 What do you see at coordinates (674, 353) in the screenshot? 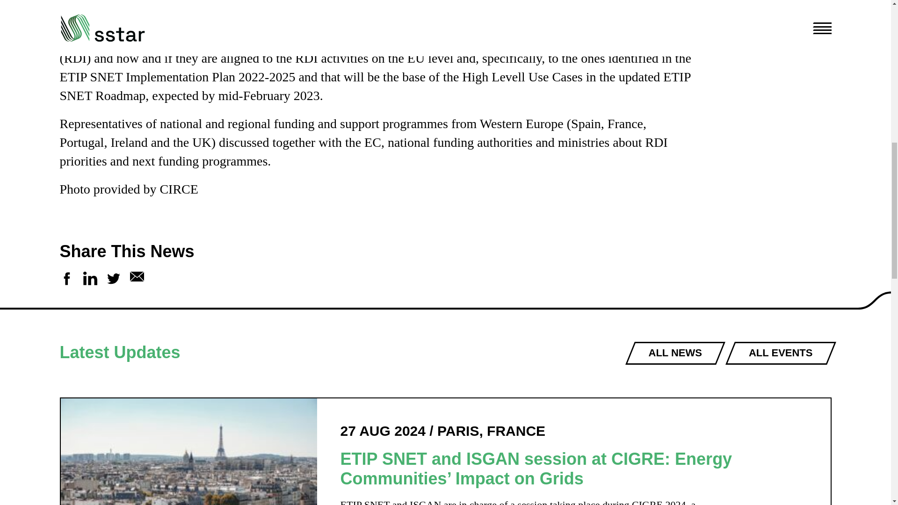
I see `All News` at bounding box center [674, 353].